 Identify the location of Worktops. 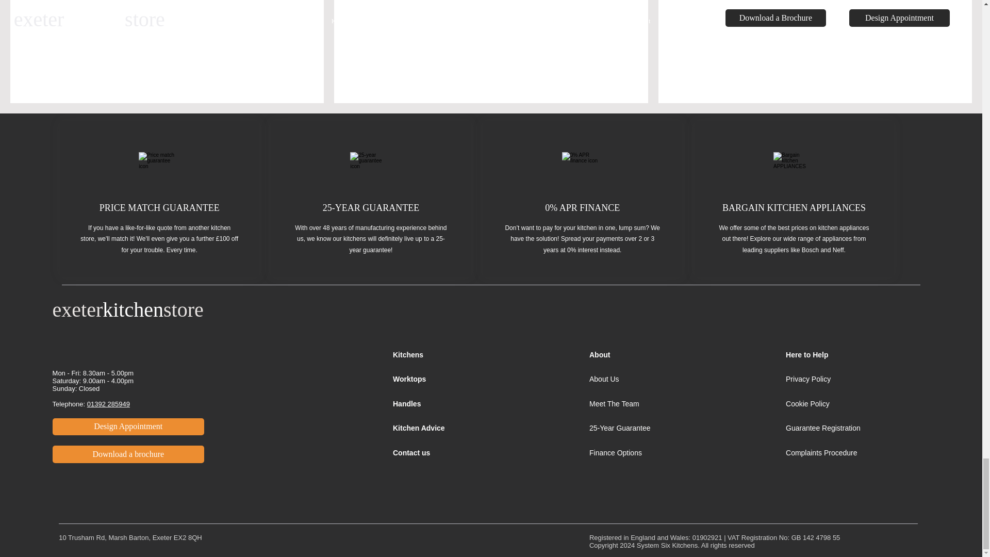
(409, 379).